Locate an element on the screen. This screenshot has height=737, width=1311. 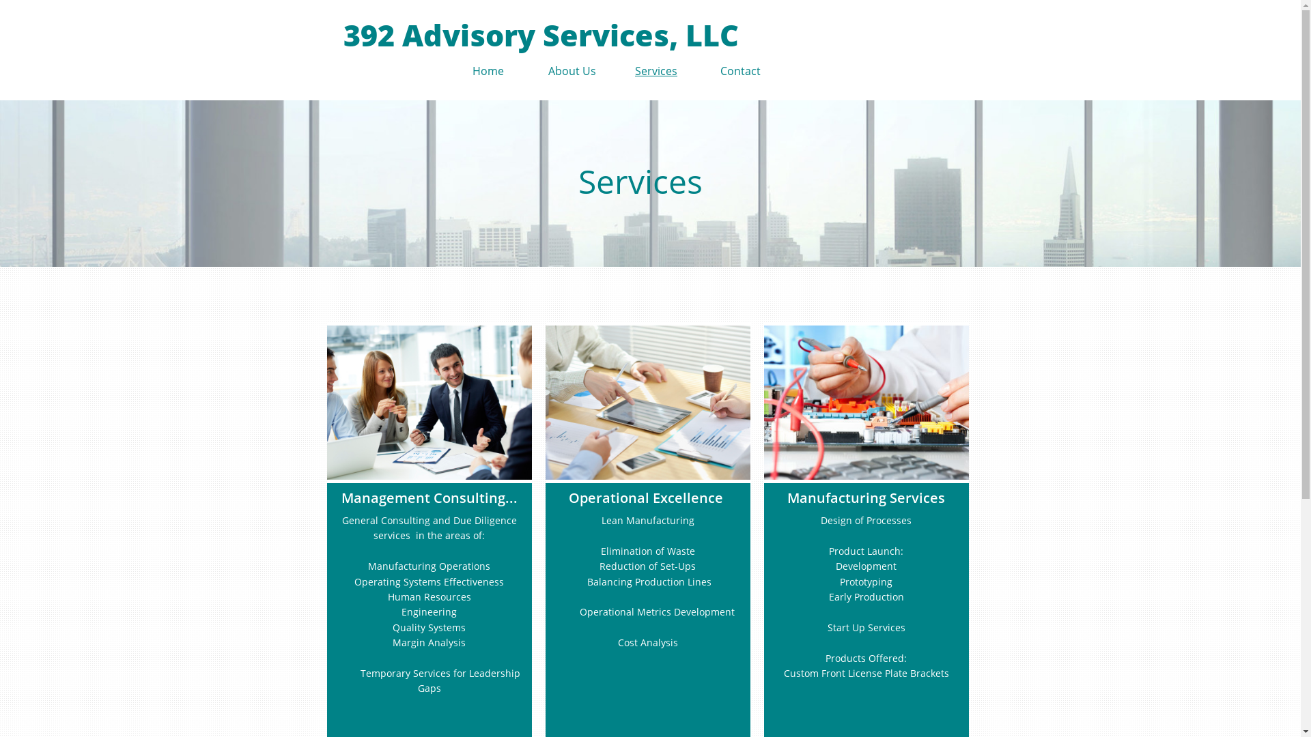
Contact is located at coordinates (740, 72).